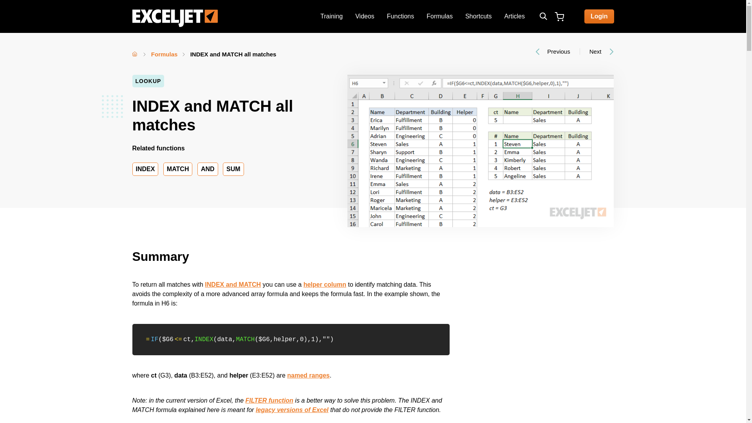  What do you see at coordinates (145, 169) in the screenshot?
I see `INDEX` at bounding box center [145, 169].